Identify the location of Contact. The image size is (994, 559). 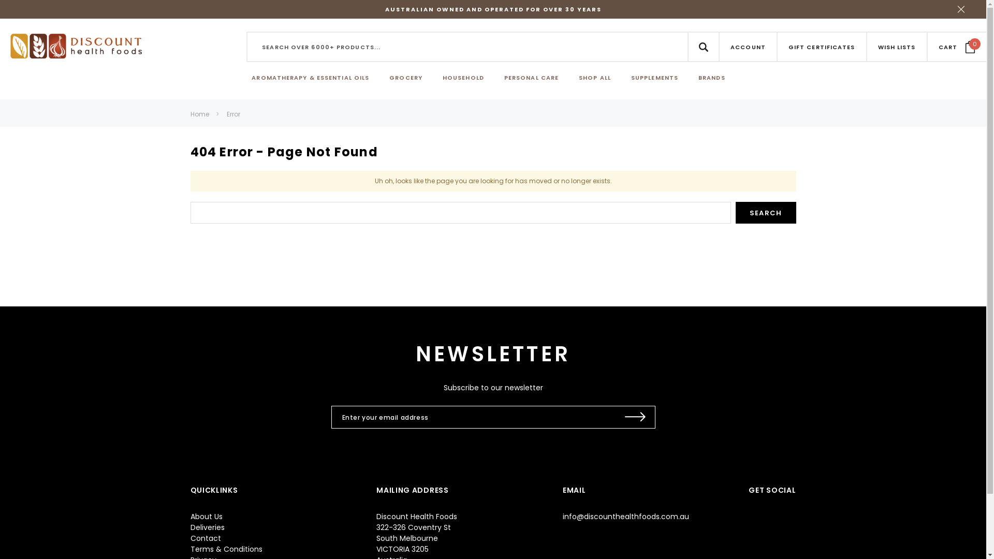
(206, 538).